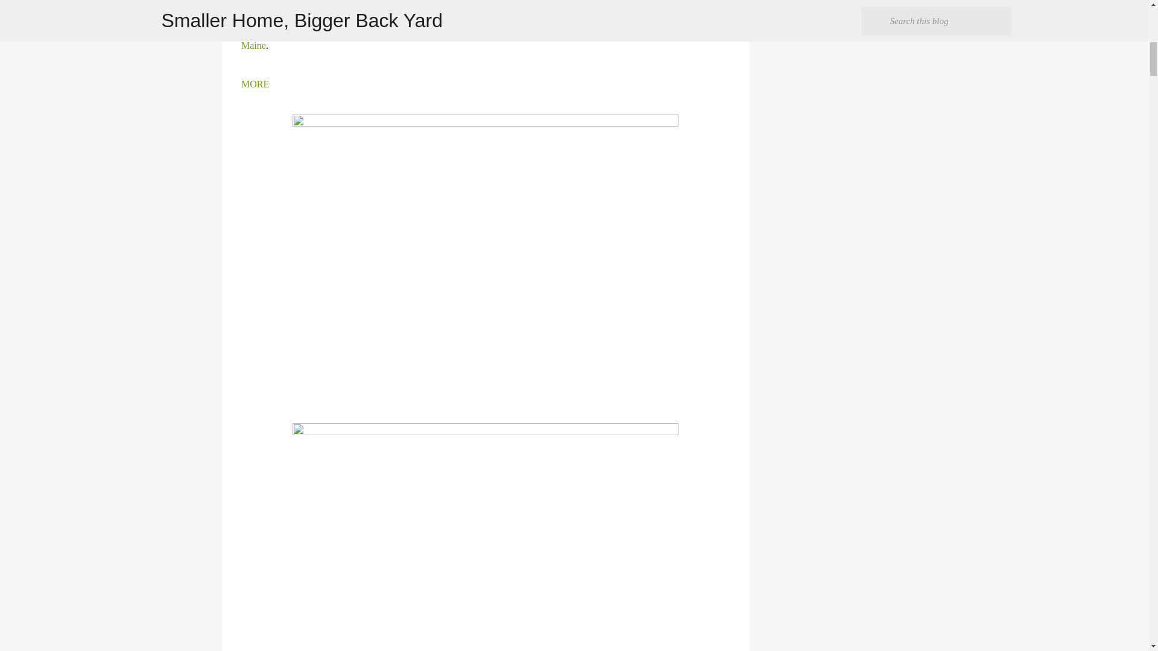 The width and height of the screenshot is (1158, 651). What do you see at coordinates (612, 7) in the screenshot?
I see `Wild River` at bounding box center [612, 7].